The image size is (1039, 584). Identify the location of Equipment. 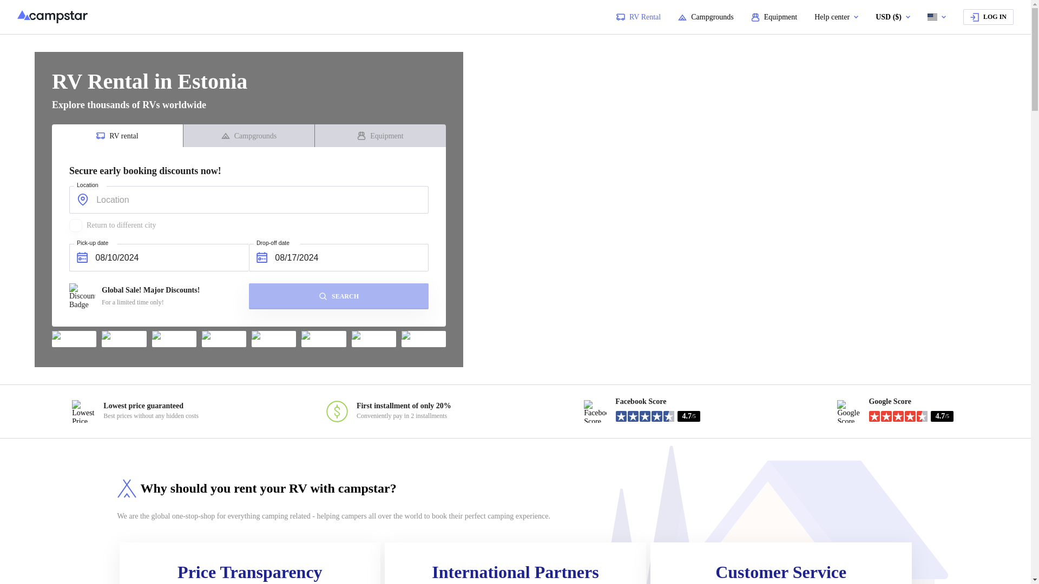
(774, 17).